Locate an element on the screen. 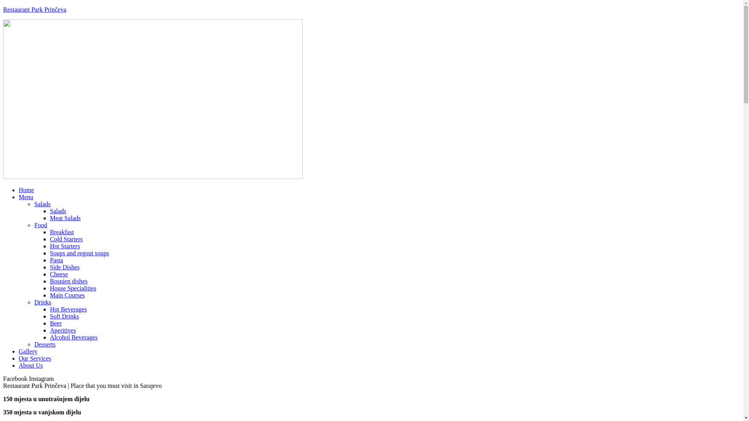 The width and height of the screenshot is (749, 421). About Us is located at coordinates (31, 366).